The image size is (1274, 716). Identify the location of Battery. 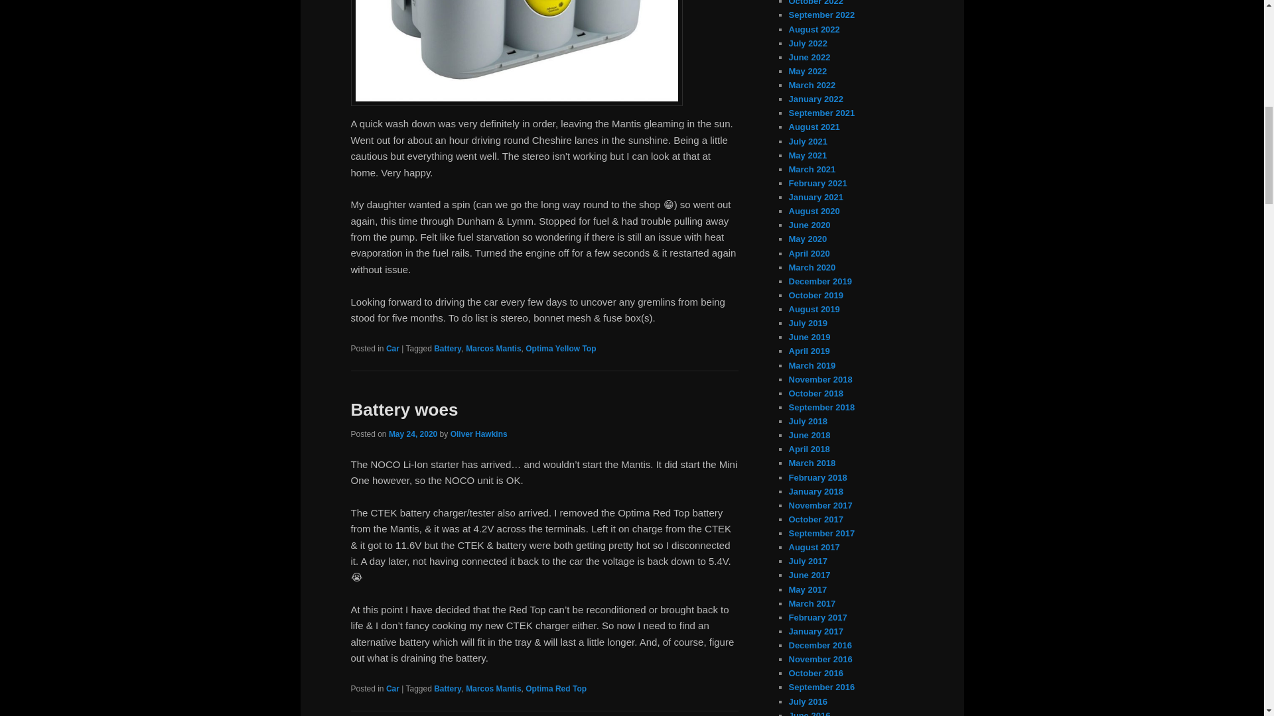
(447, 349).